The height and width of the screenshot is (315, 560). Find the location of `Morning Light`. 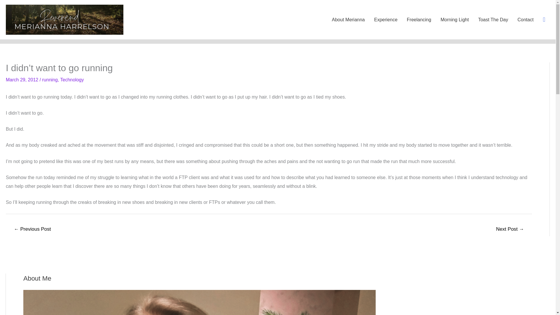

Morning Light is located at coordinates (454, 20).